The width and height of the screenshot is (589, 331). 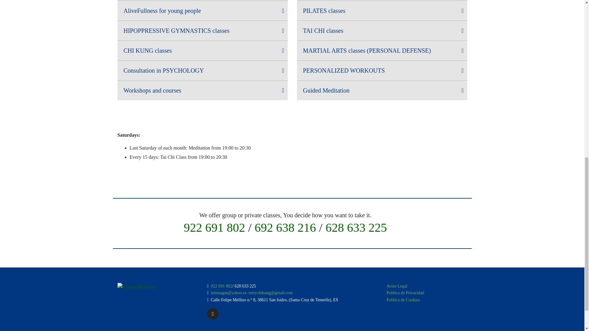 I want to click on Aviso Legal, so click(x=397, y=286).